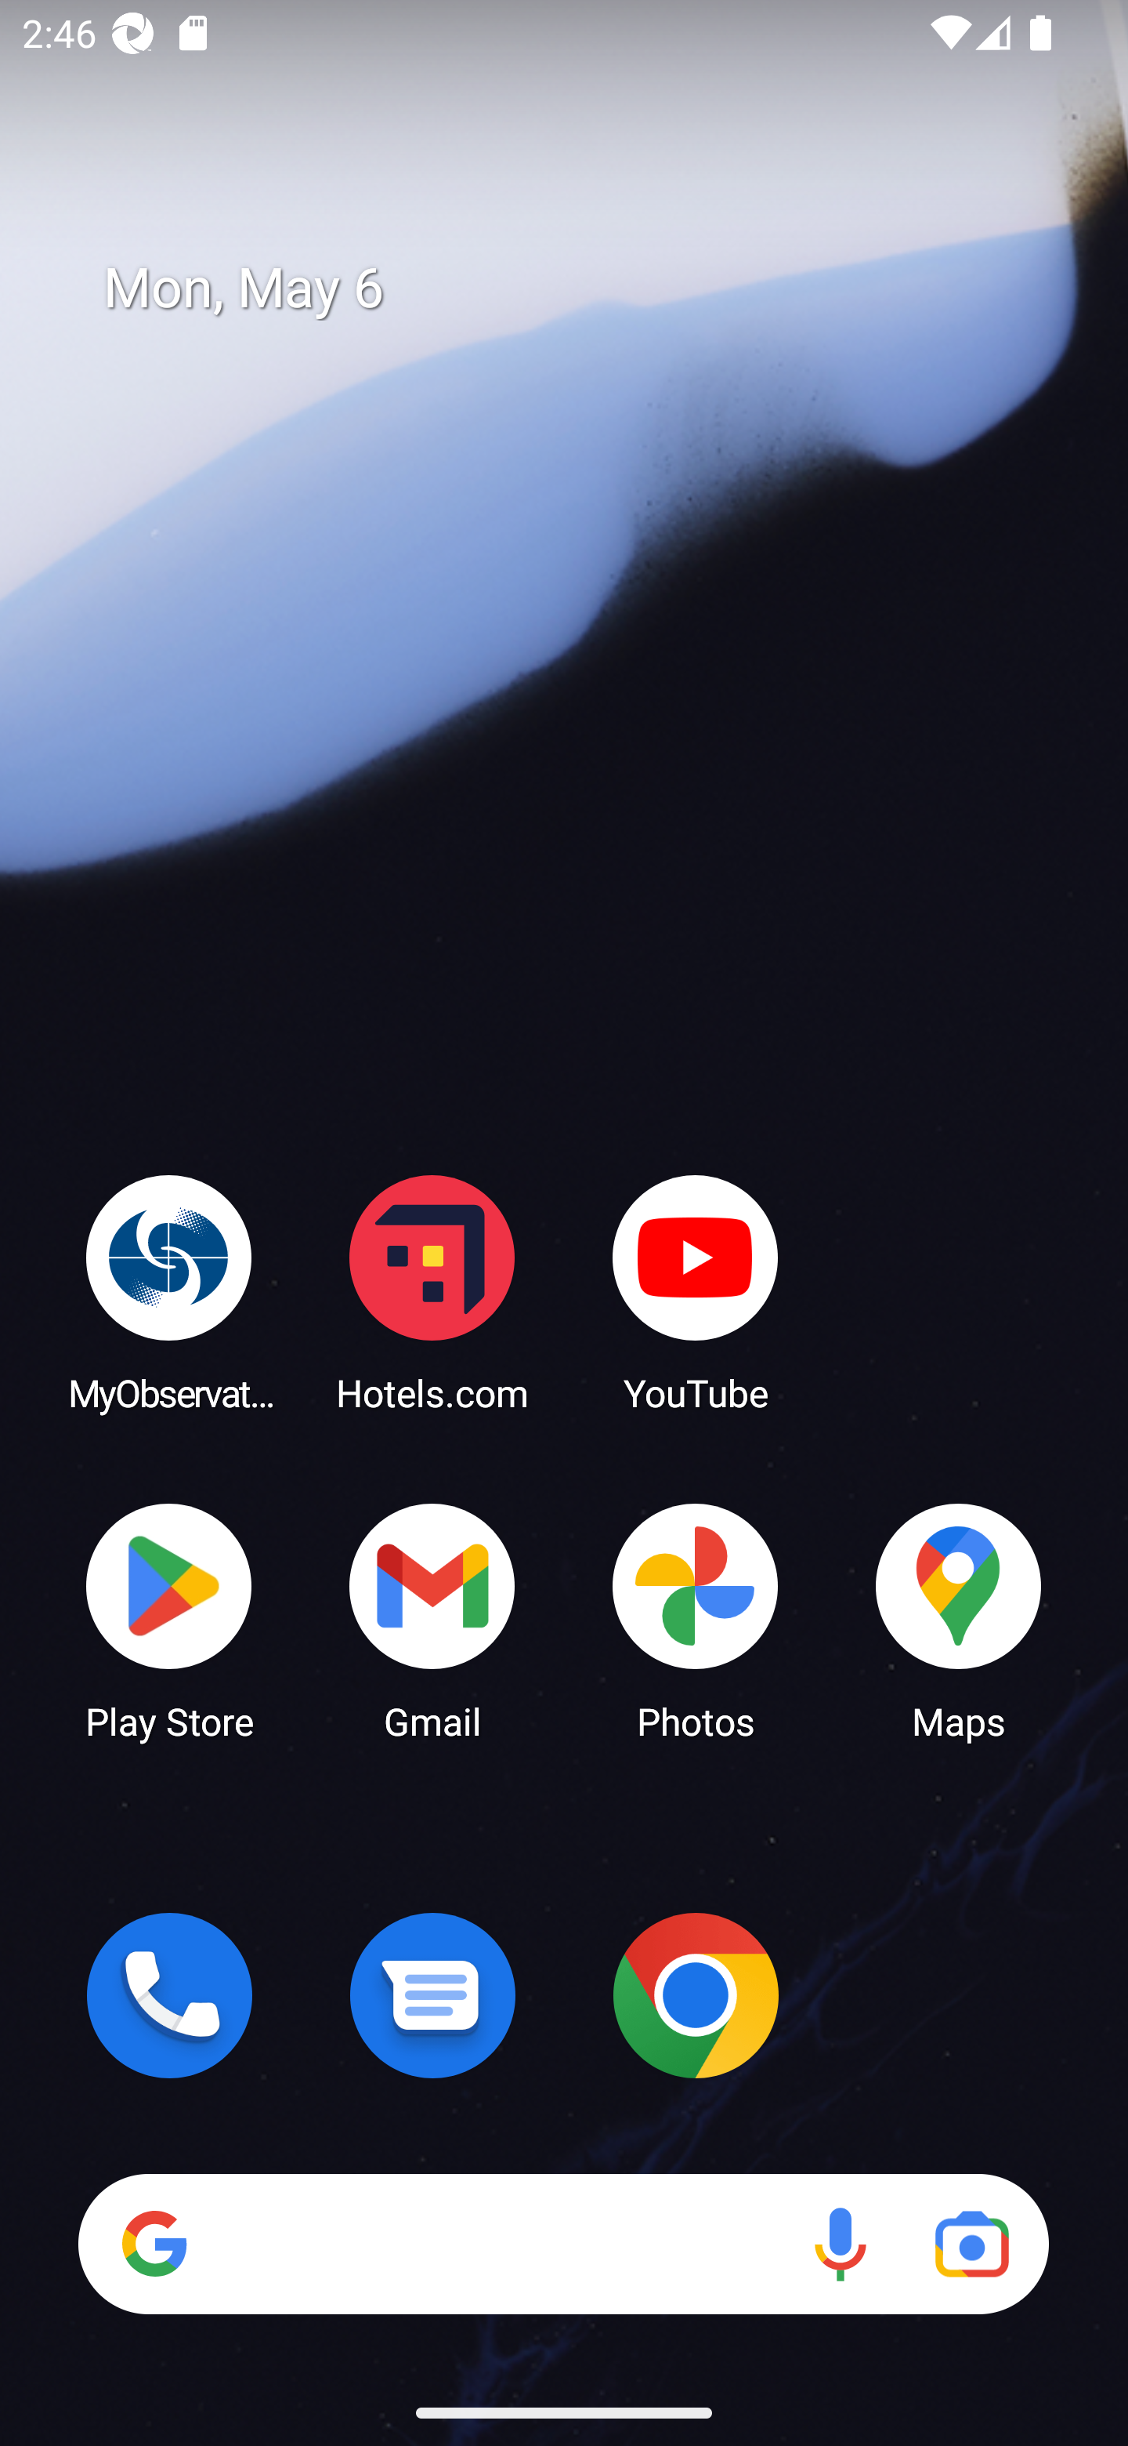 Image resolution: width=1128 pixels, height=2446 pixels. I want to click on Photos, so click(696, 1620).